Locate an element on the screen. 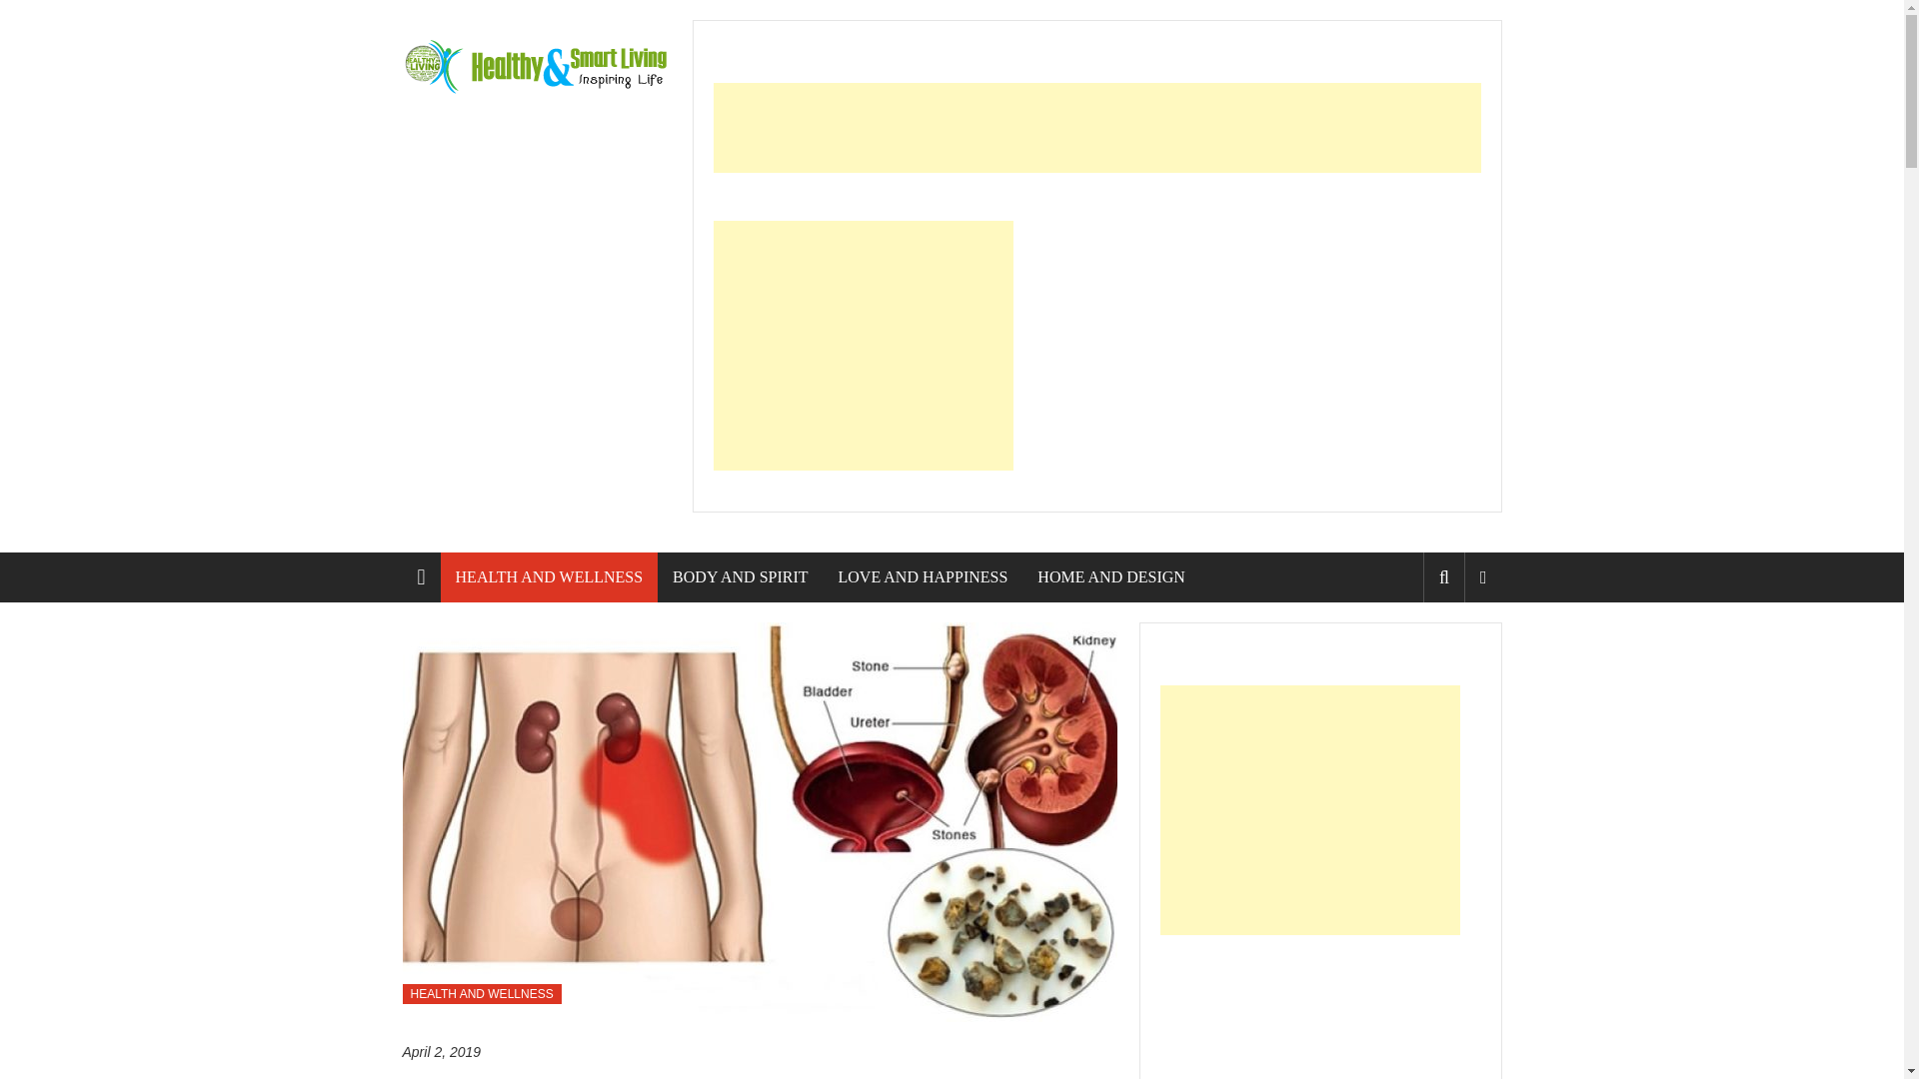 Image resolution: width=1919 pixels, height=1079 pixels. HOME AND DESIGN is located at coordinates (1111, 576).